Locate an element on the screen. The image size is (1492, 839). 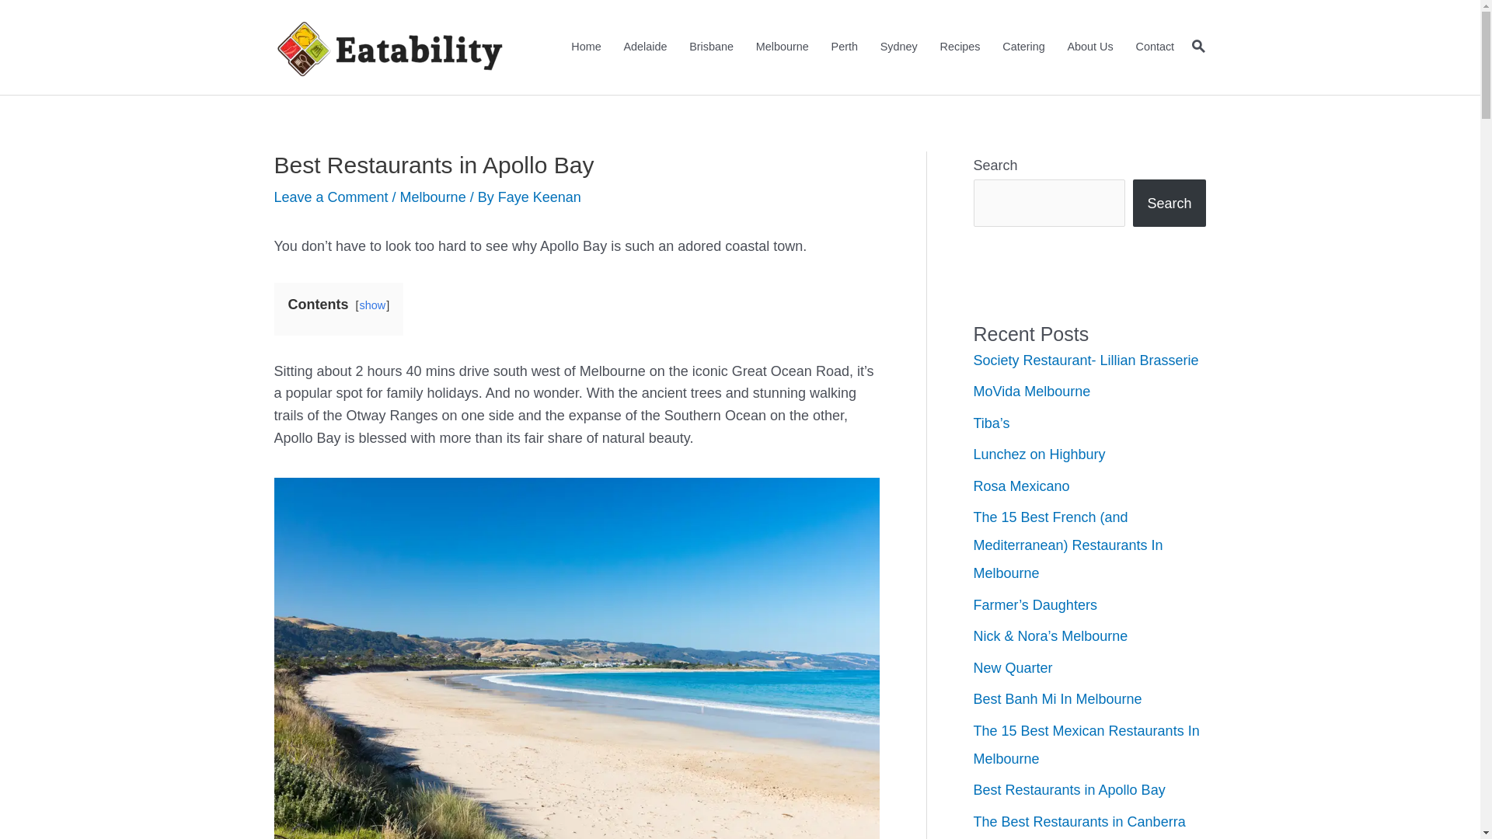
Best Restaurants in Apollo Bay is located at coordinates (1069, 790).